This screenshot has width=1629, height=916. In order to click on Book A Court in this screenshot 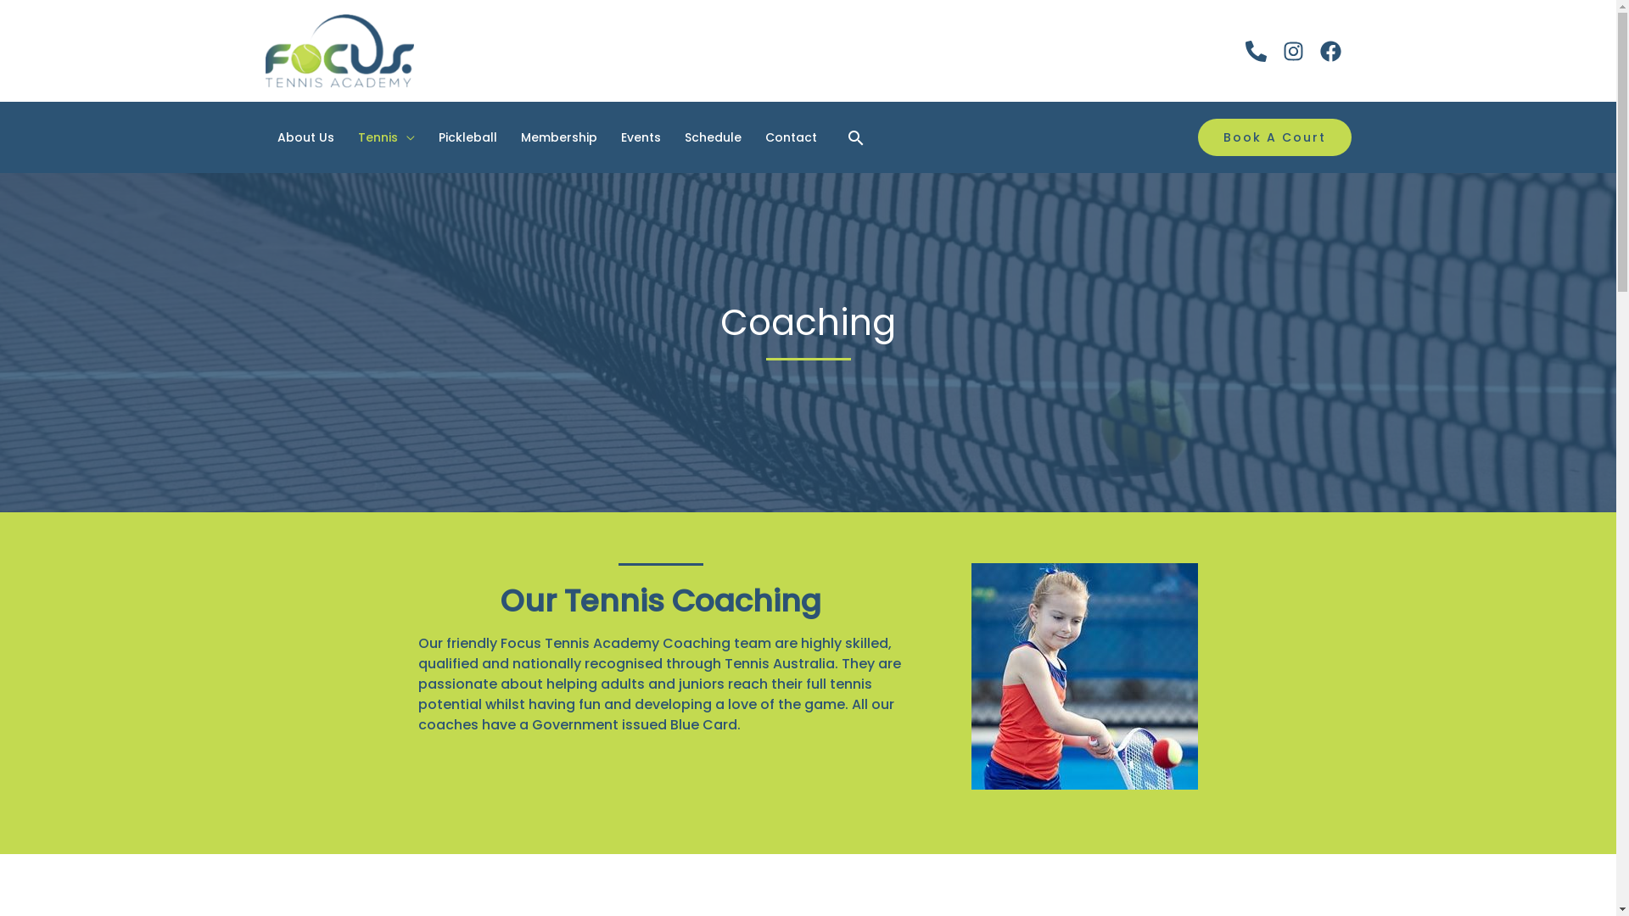, I will do `click(1274, 137)`.